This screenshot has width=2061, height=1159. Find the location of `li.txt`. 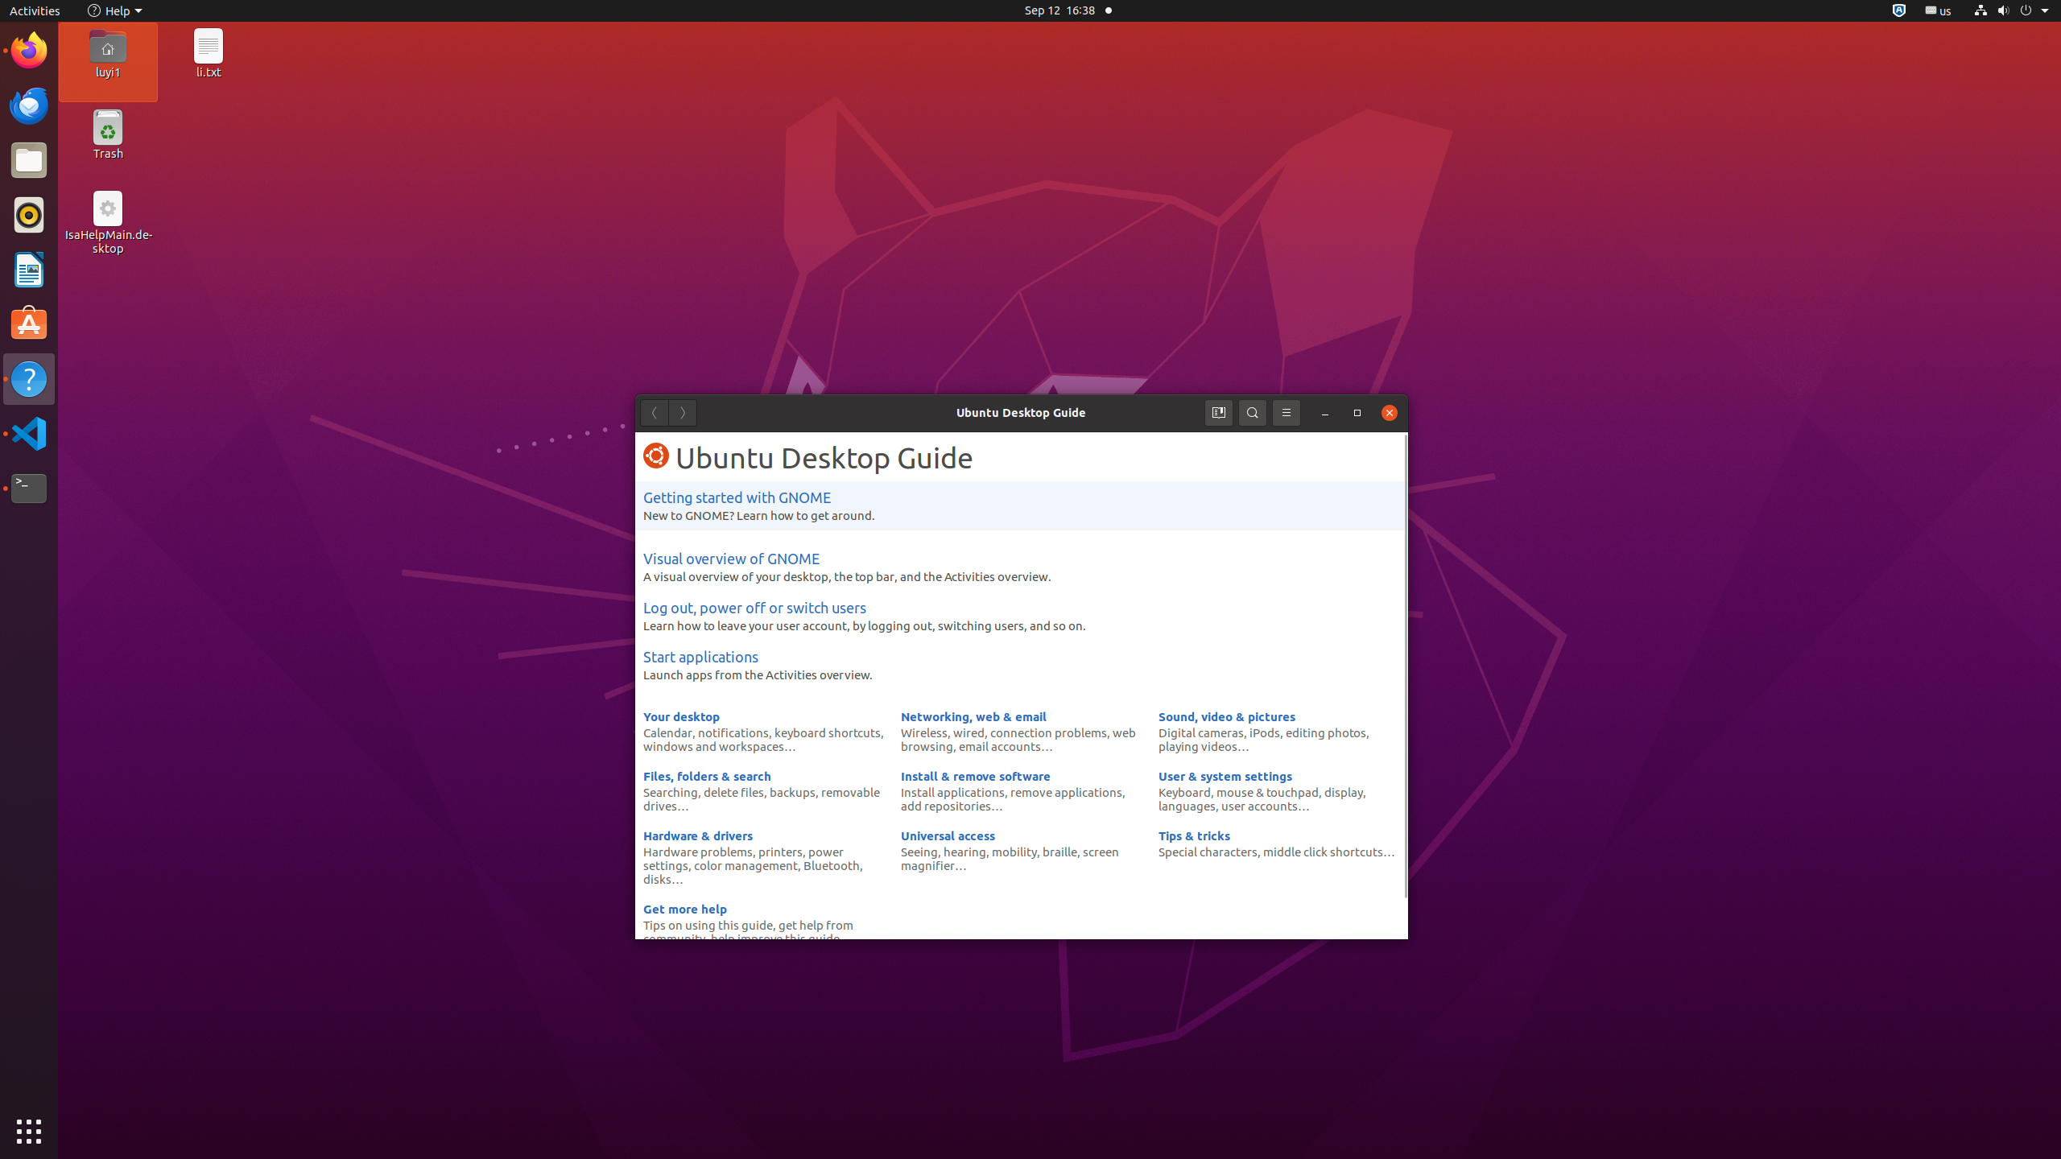

li.txt is located at coordinates (209, 72).